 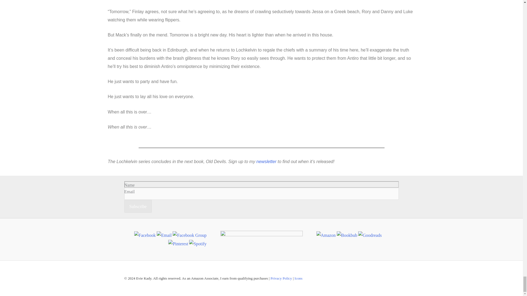 What do you see at coordinates (281, 278) in the screenshot?
I see `Privacy Policy` at bounding box center [281, 278].